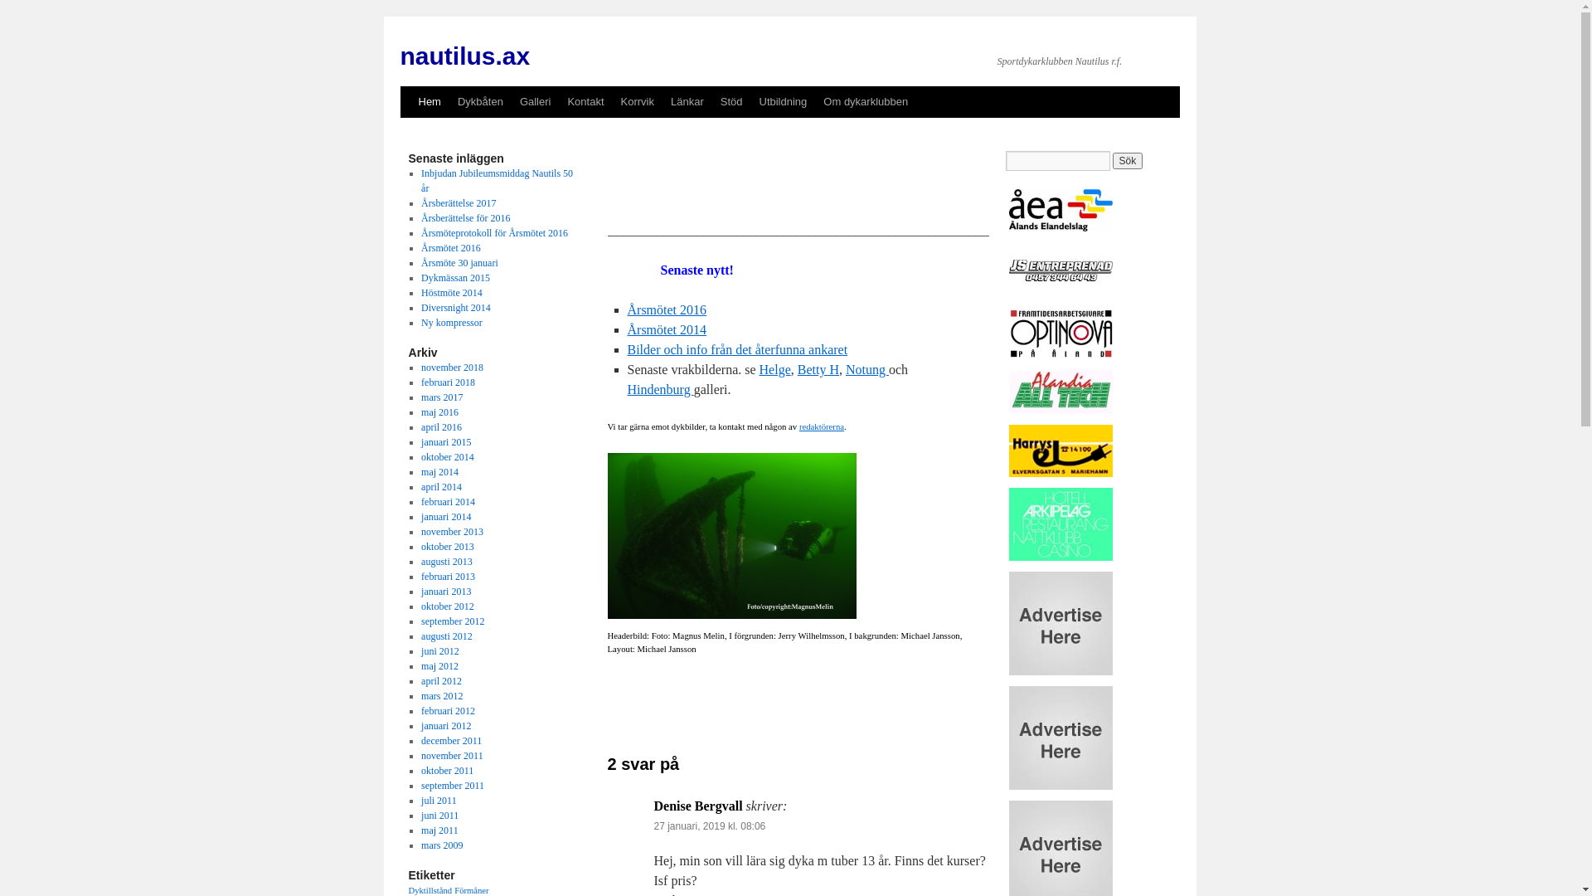 Image resolution: width=1592 pixels, height=896 pixels. I want to click on Betty H, so click(818, 370).